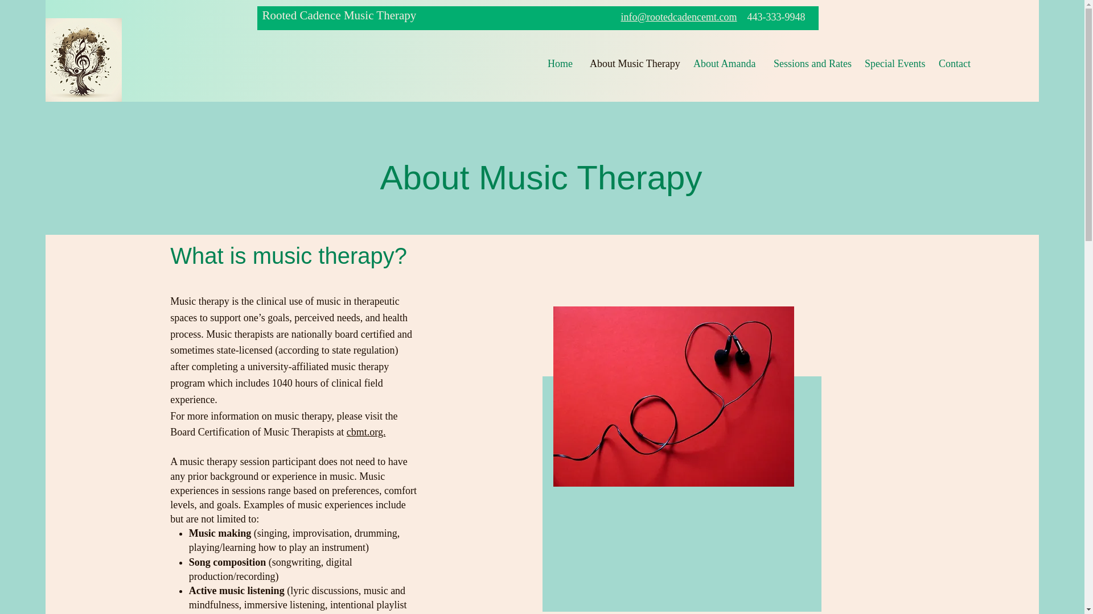  I want to click on Rooted Cadence Music Therapy, so click(339, 15).